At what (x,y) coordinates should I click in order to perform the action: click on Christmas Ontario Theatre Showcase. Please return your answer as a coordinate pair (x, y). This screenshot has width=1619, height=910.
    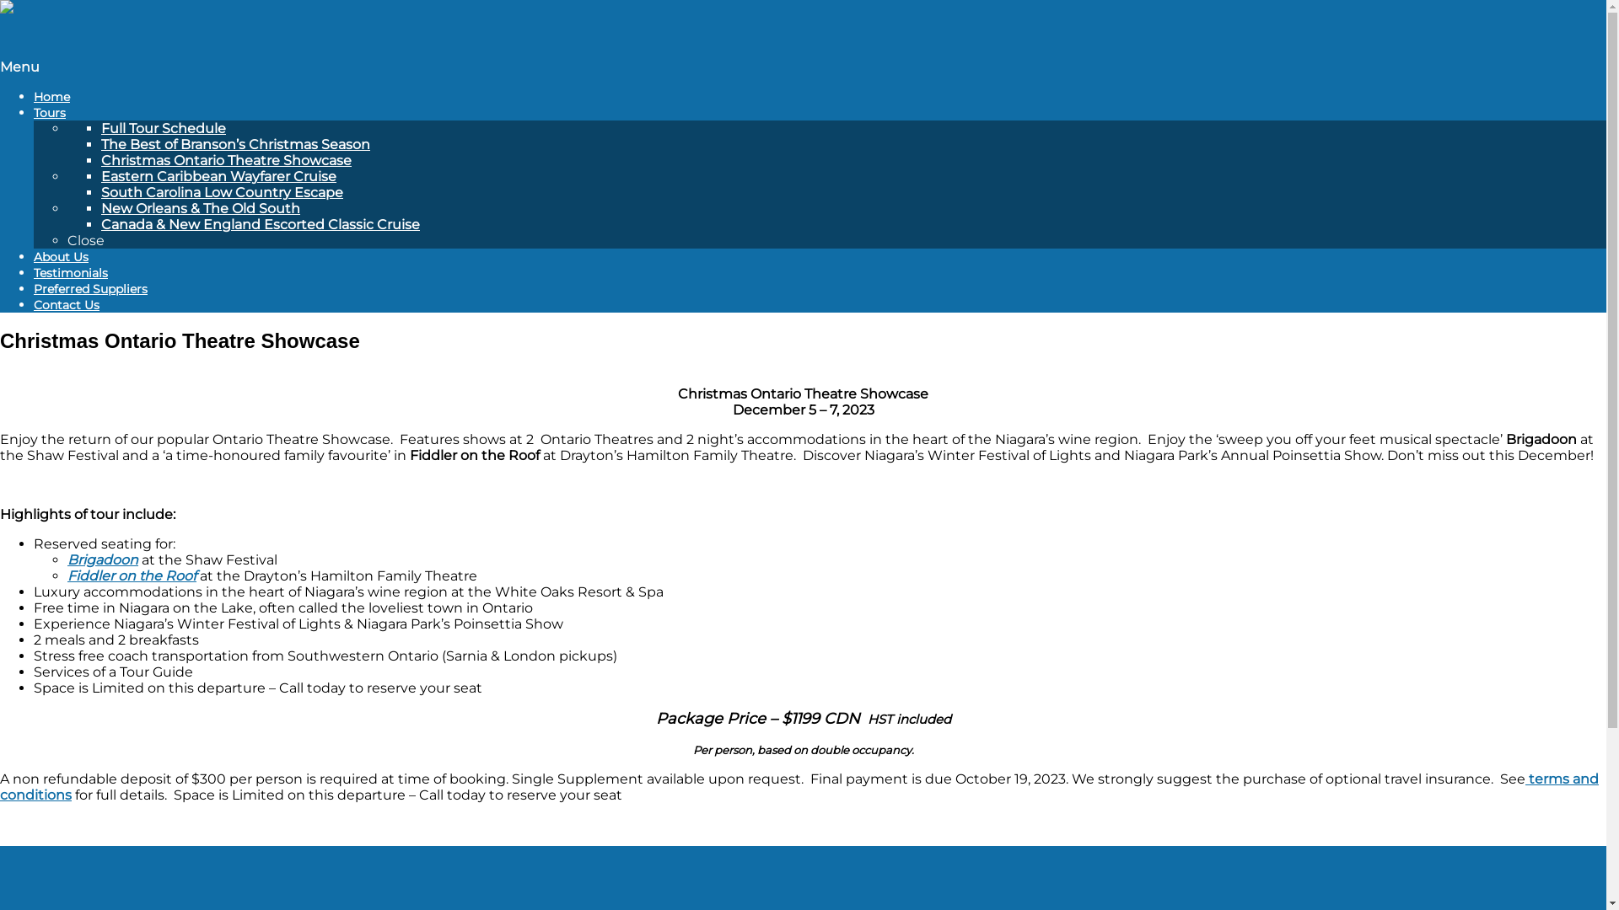
    Looking at the image, I should click on (226, 160).